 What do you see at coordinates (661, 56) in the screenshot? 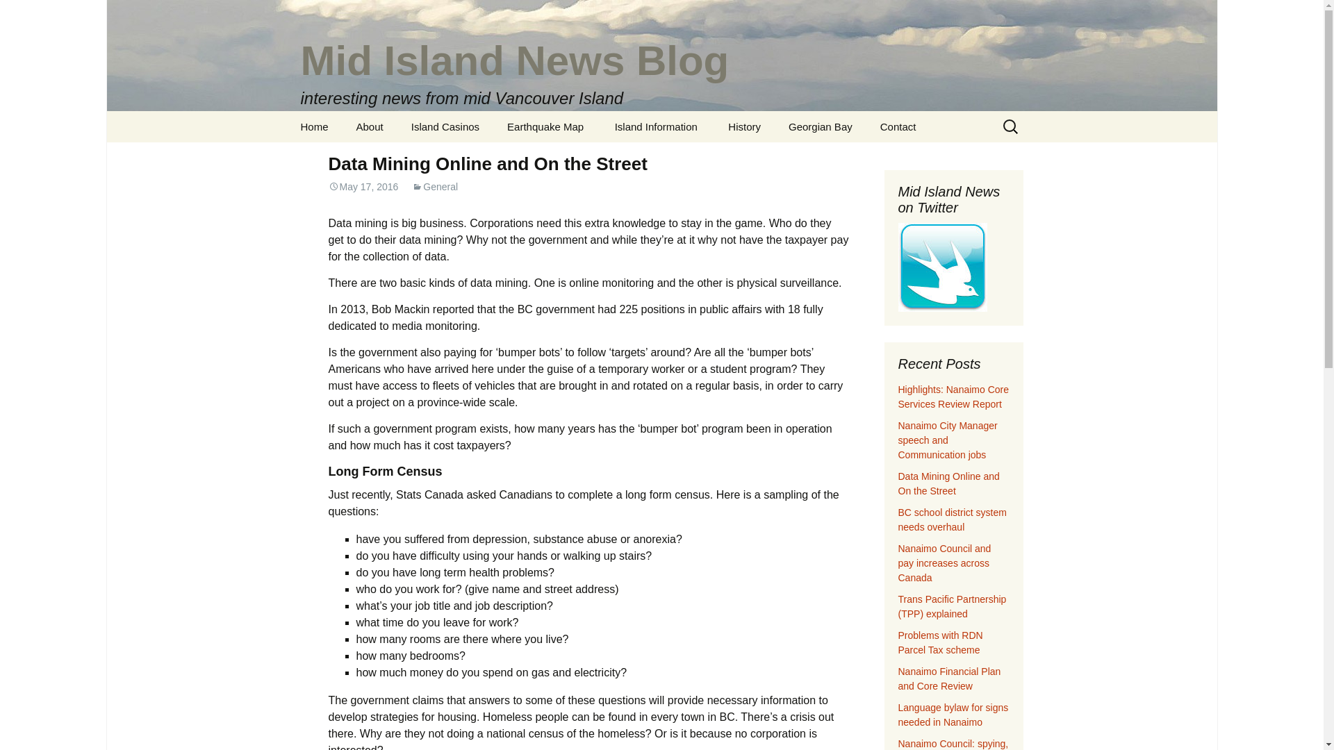
I see `Mid Island News Blog` at bounding box center [661, 56].